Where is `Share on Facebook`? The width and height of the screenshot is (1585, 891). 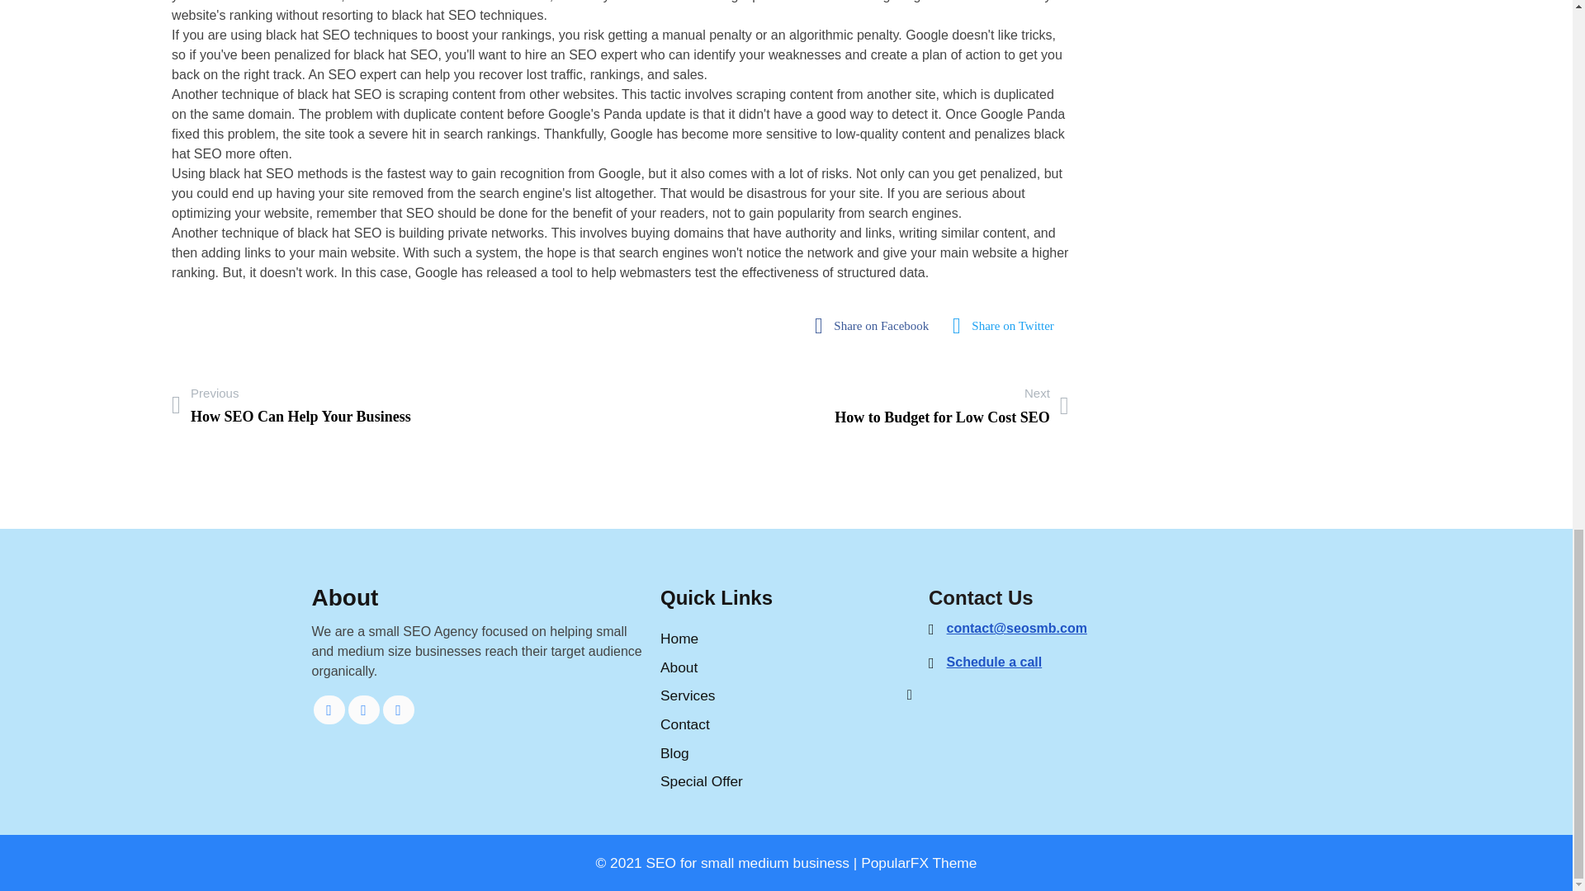 Share on Facebook is located at coordinates (1007, 326).